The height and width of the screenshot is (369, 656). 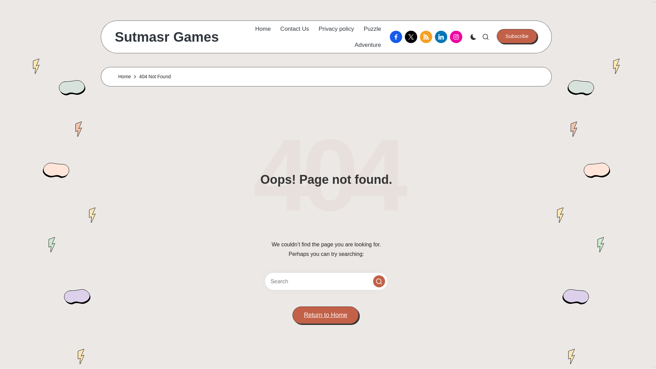 I want to click on Contact Us, so click(x=295, y=29).